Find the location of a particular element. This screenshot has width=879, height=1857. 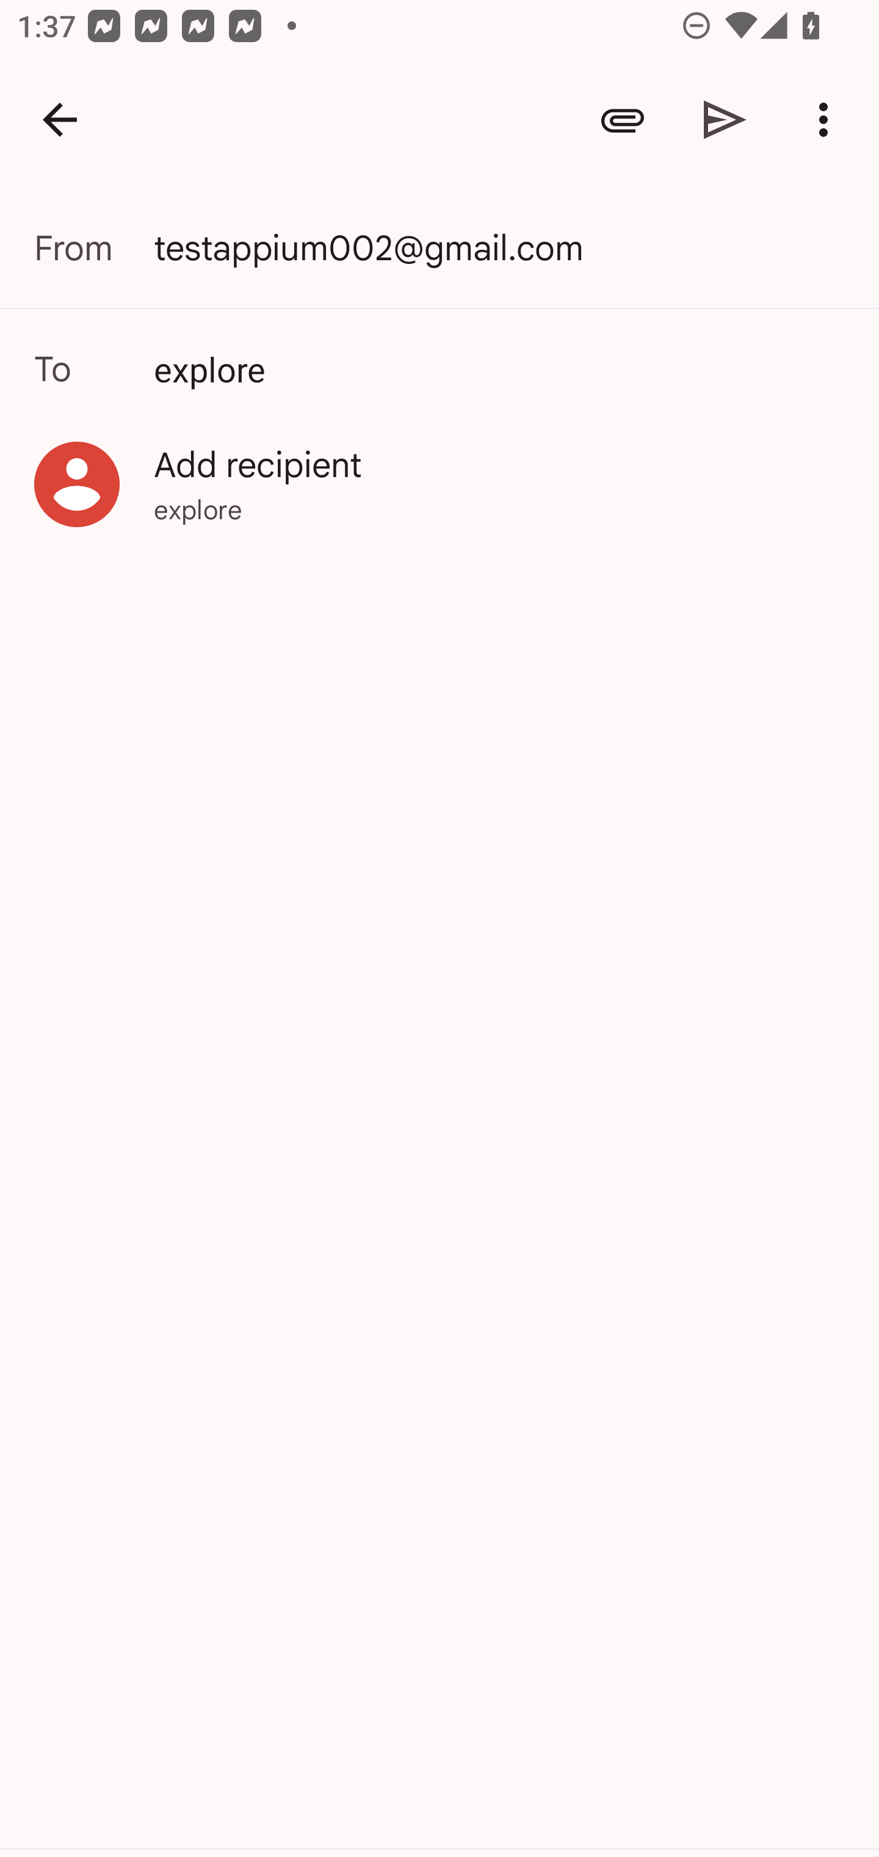

explore is located at coordinates (440, 368).